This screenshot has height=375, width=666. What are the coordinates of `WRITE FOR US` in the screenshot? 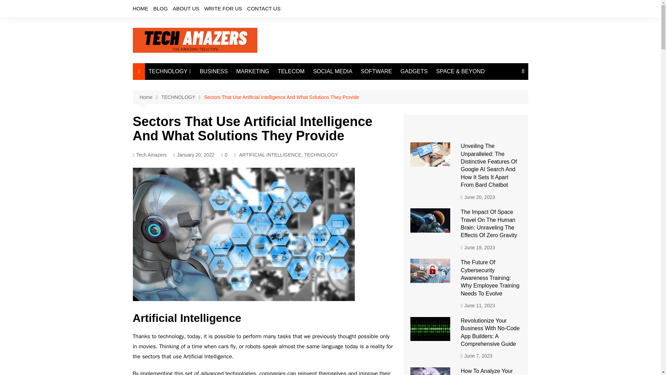 It's located at (223, 8).